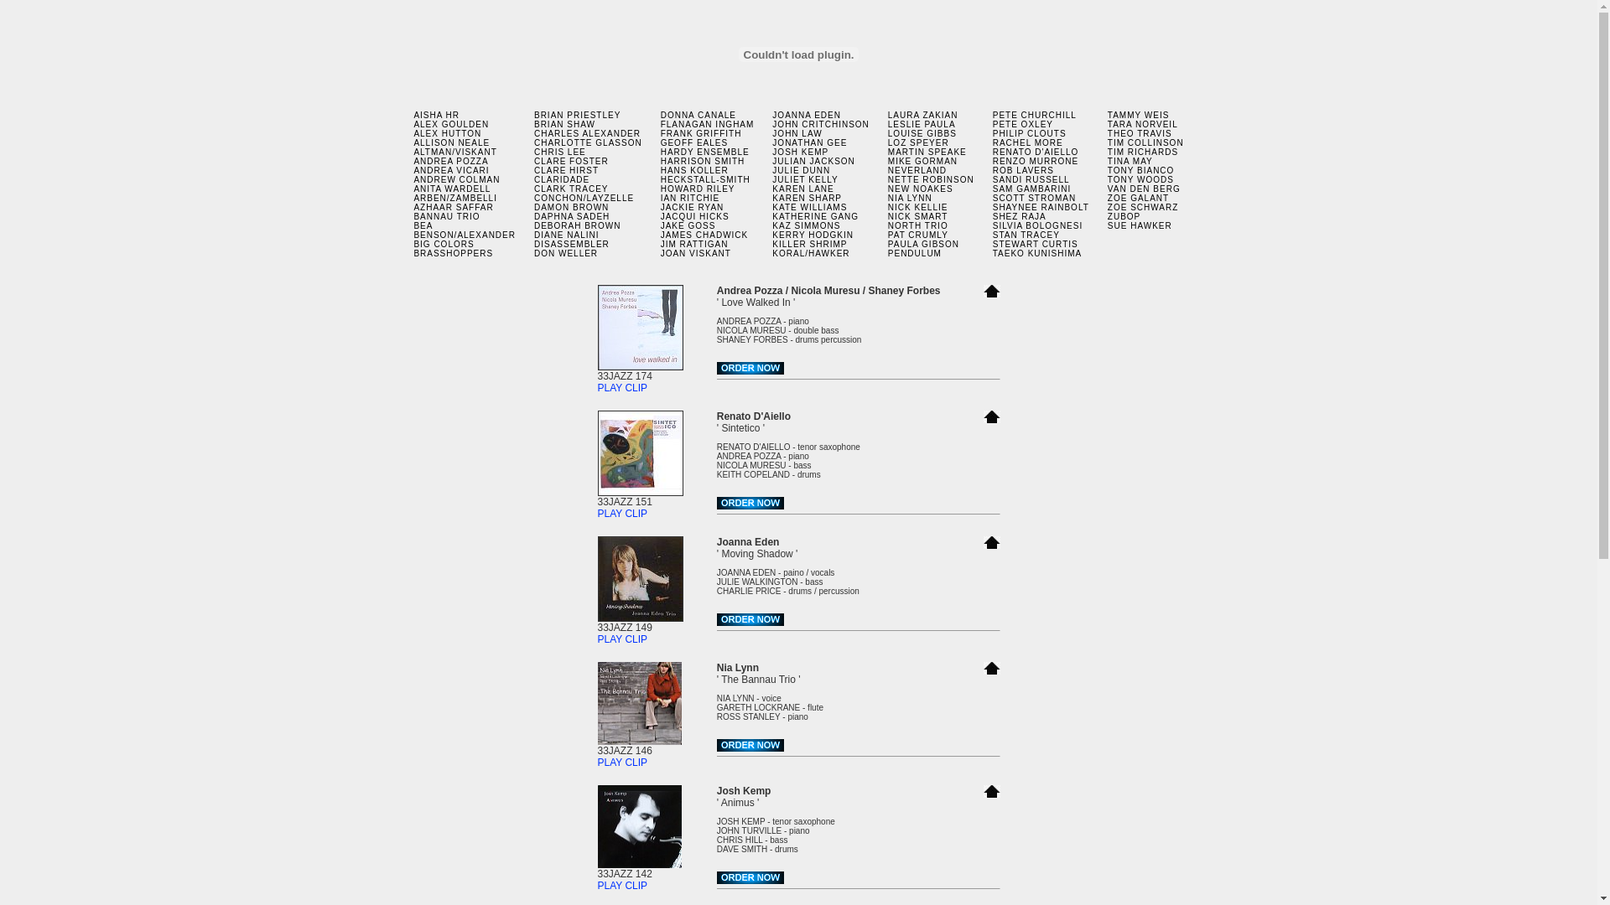  I want to click on DEBORAH BROWN, so click(578, 226).